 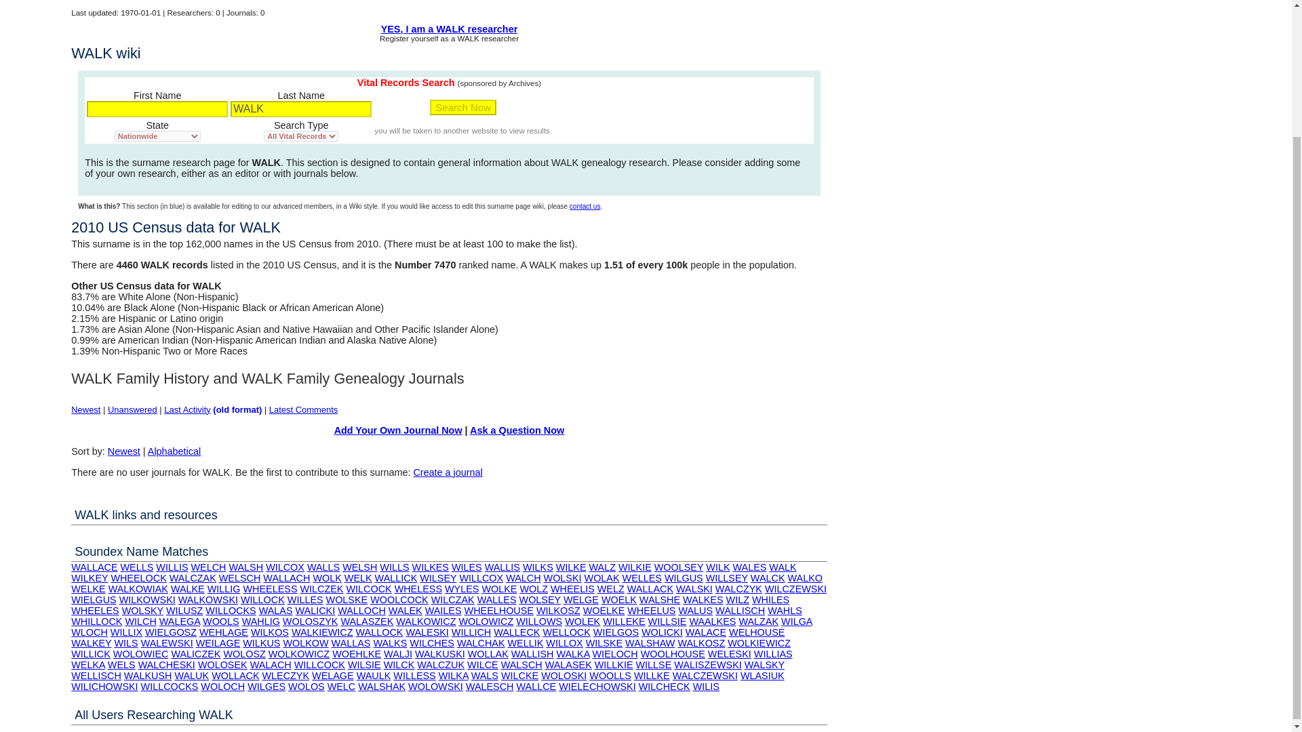 I want to click on Alphabetical, so click(x=174, y=451).